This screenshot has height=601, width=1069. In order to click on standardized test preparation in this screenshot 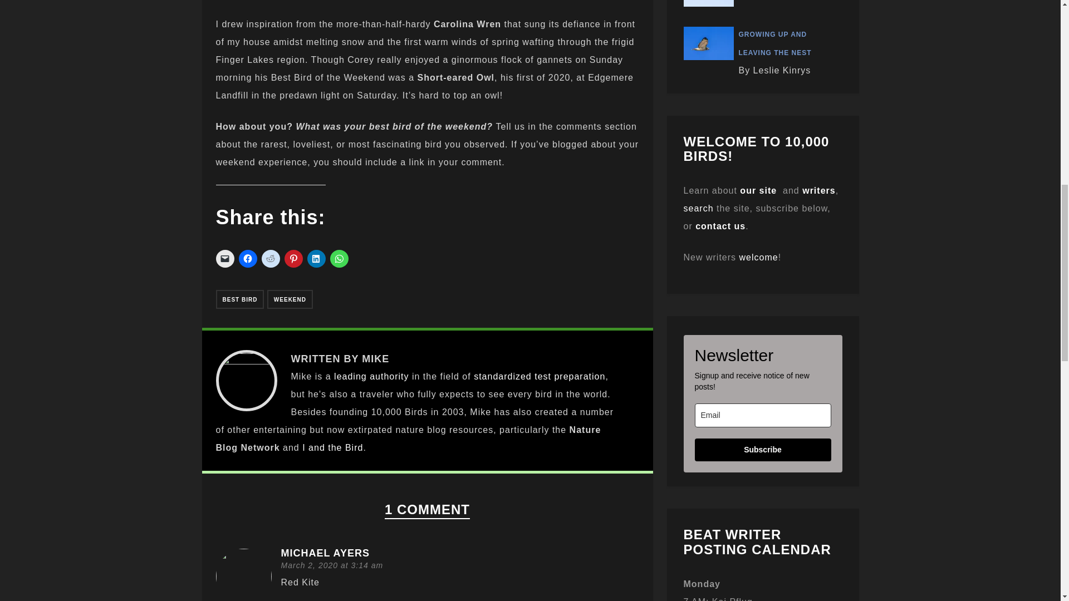, I will do `click(539, 376)`.